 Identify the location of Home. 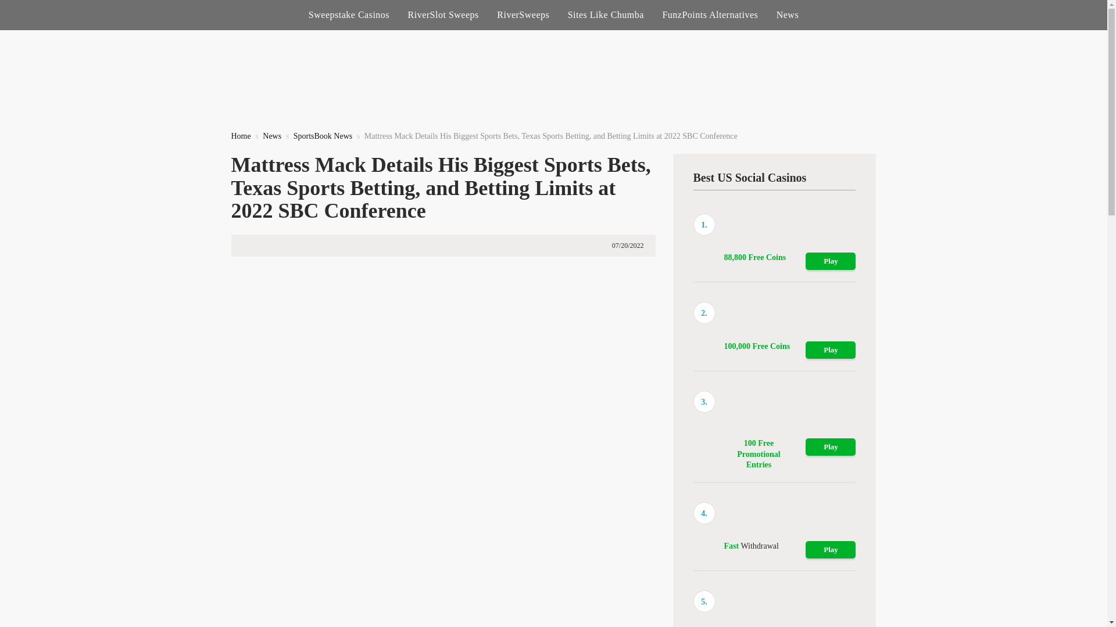
(241, 136).